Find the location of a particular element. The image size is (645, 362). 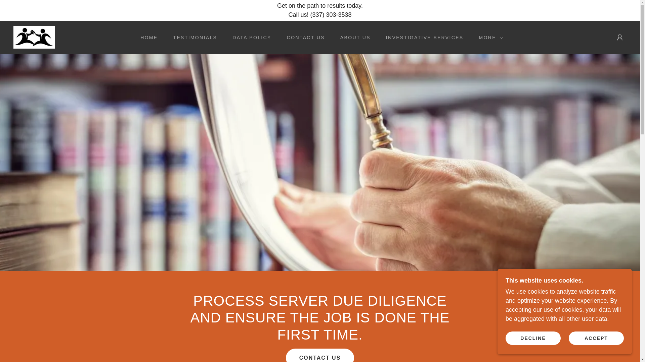

ABOUT US is located at coordinates (353, 37).